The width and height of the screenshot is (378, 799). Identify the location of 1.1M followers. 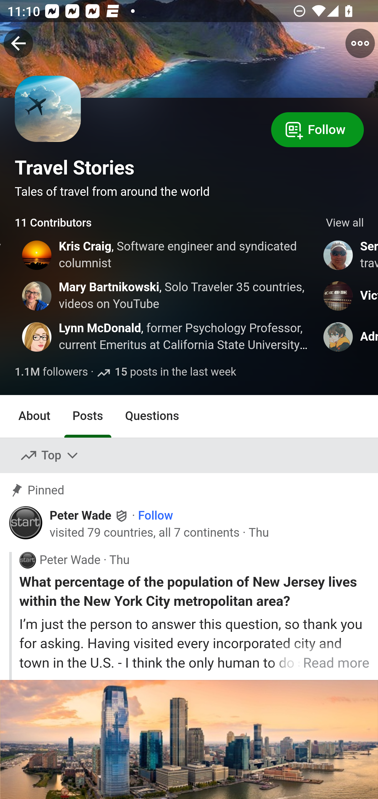
(52, 373).